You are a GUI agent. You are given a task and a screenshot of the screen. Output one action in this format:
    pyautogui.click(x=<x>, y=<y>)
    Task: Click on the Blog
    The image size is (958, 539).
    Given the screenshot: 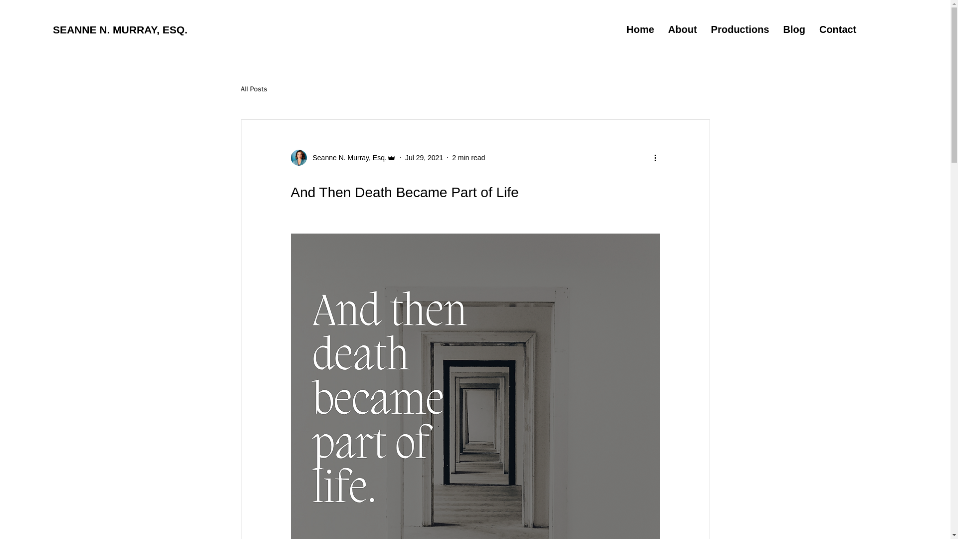 What is the action you would take?
    pyautogui.click(x=346, y=158)
    